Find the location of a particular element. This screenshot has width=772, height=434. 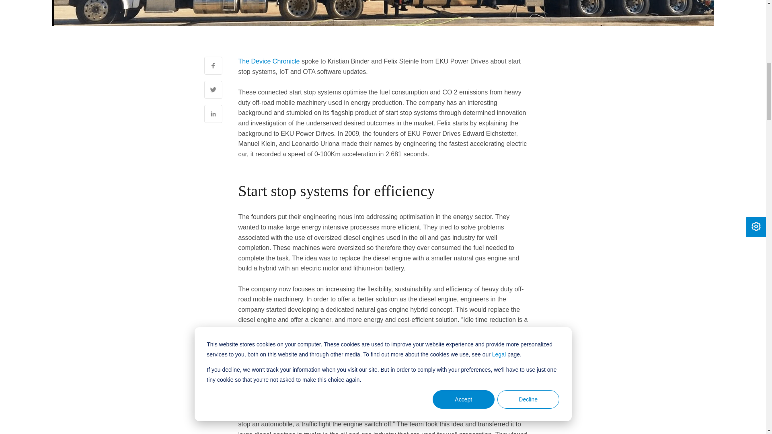

Share on Facebook is located at coordinates (213, 66).